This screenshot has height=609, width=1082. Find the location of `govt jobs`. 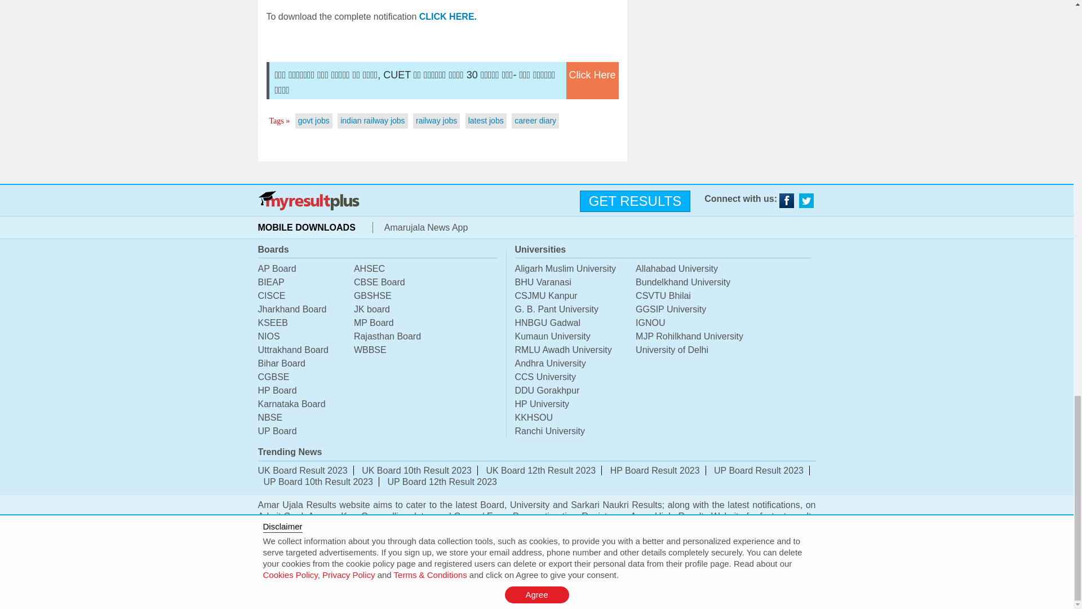

govt jobs is located at coordinates (314, 121).